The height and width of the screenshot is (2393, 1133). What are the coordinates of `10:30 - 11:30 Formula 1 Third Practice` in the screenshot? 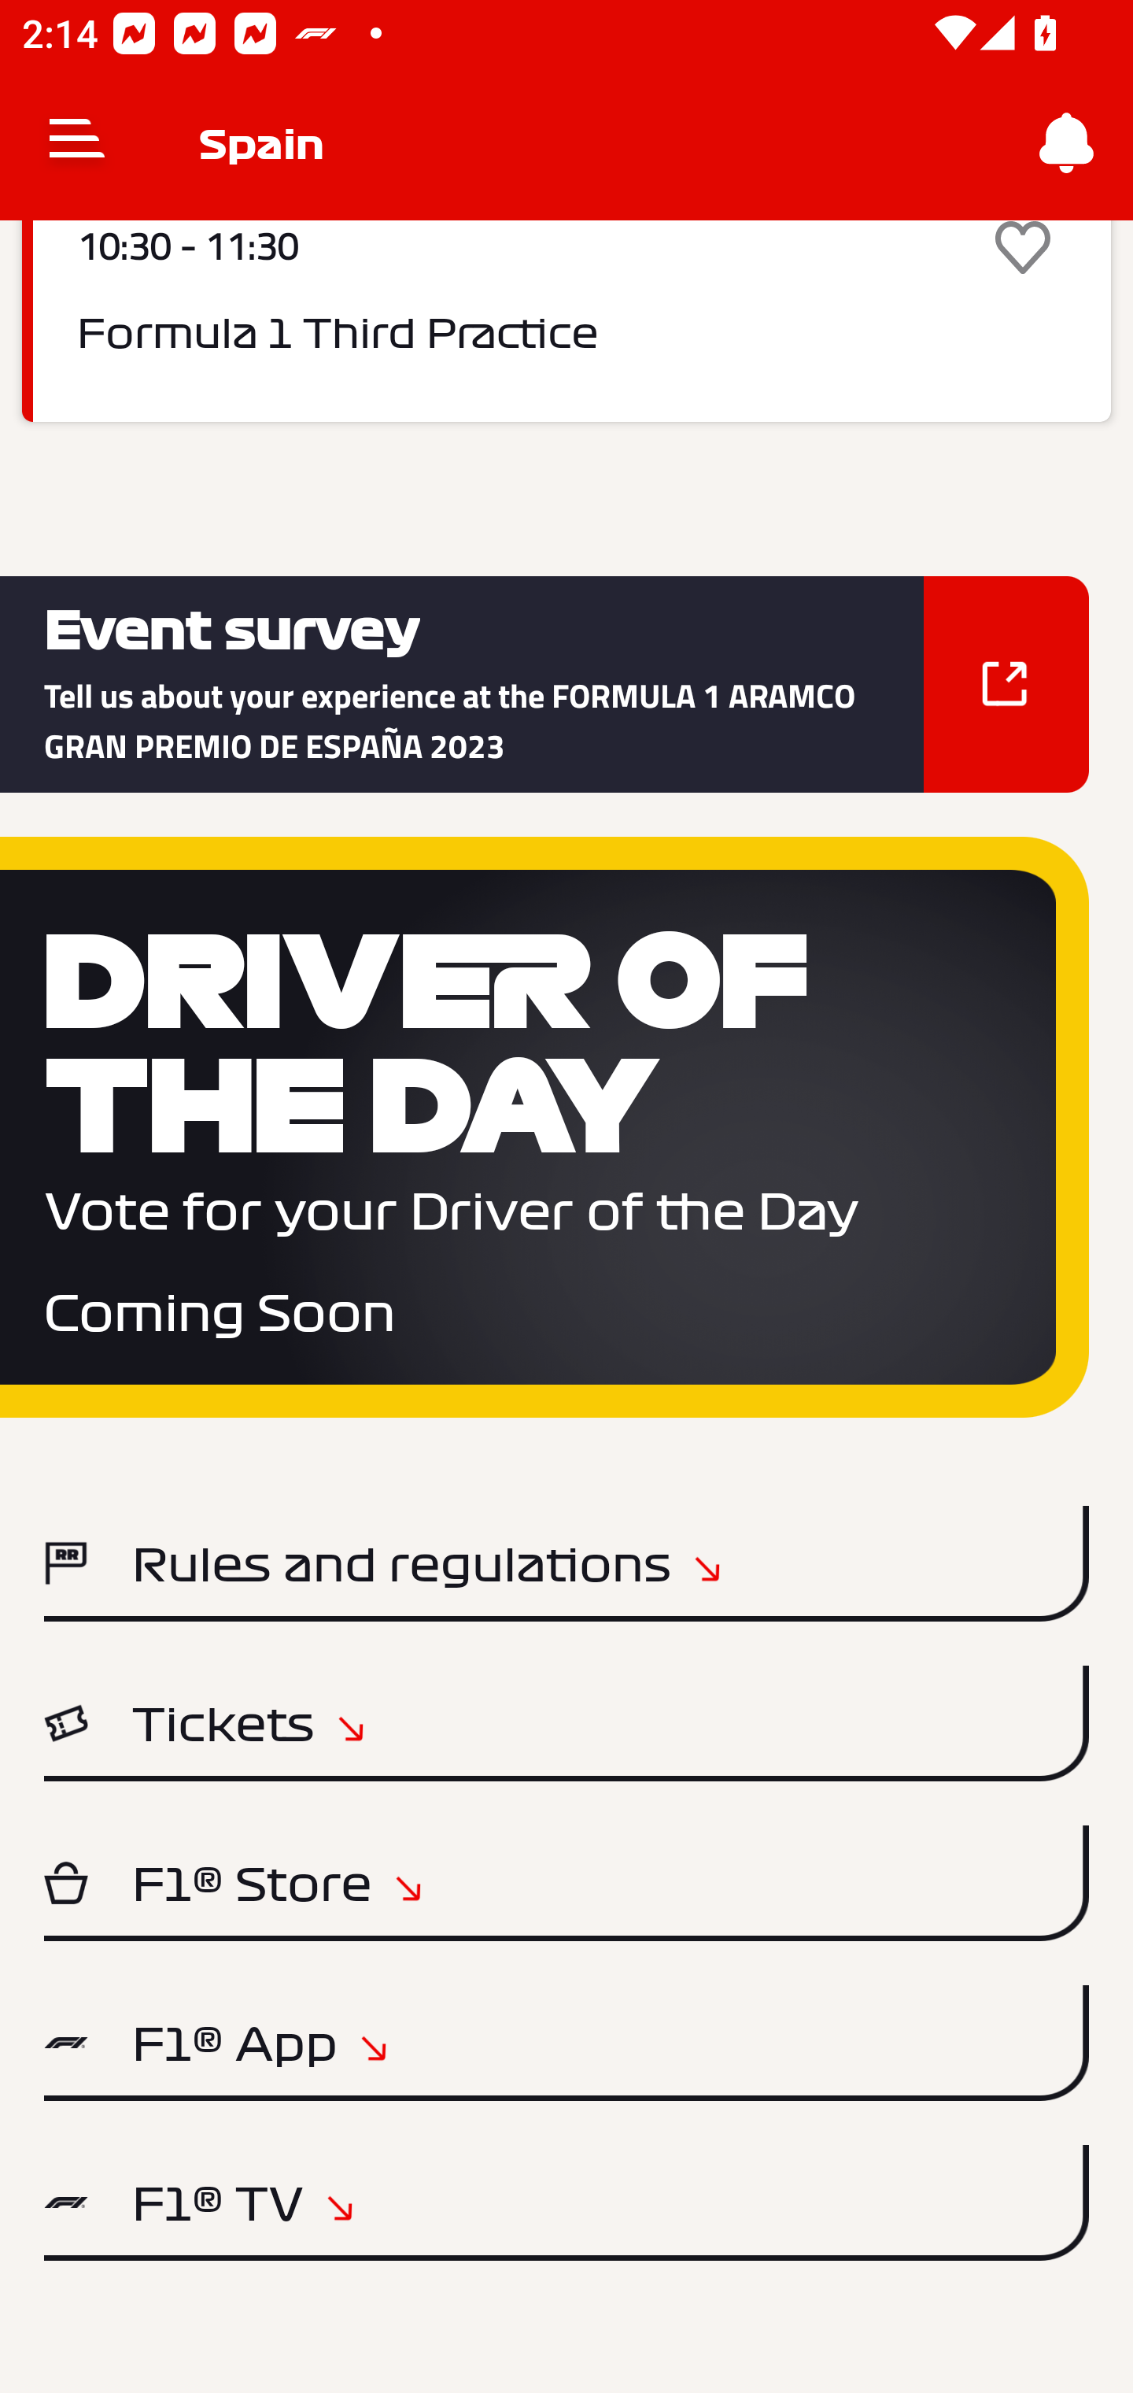 It's located at (566, 320).